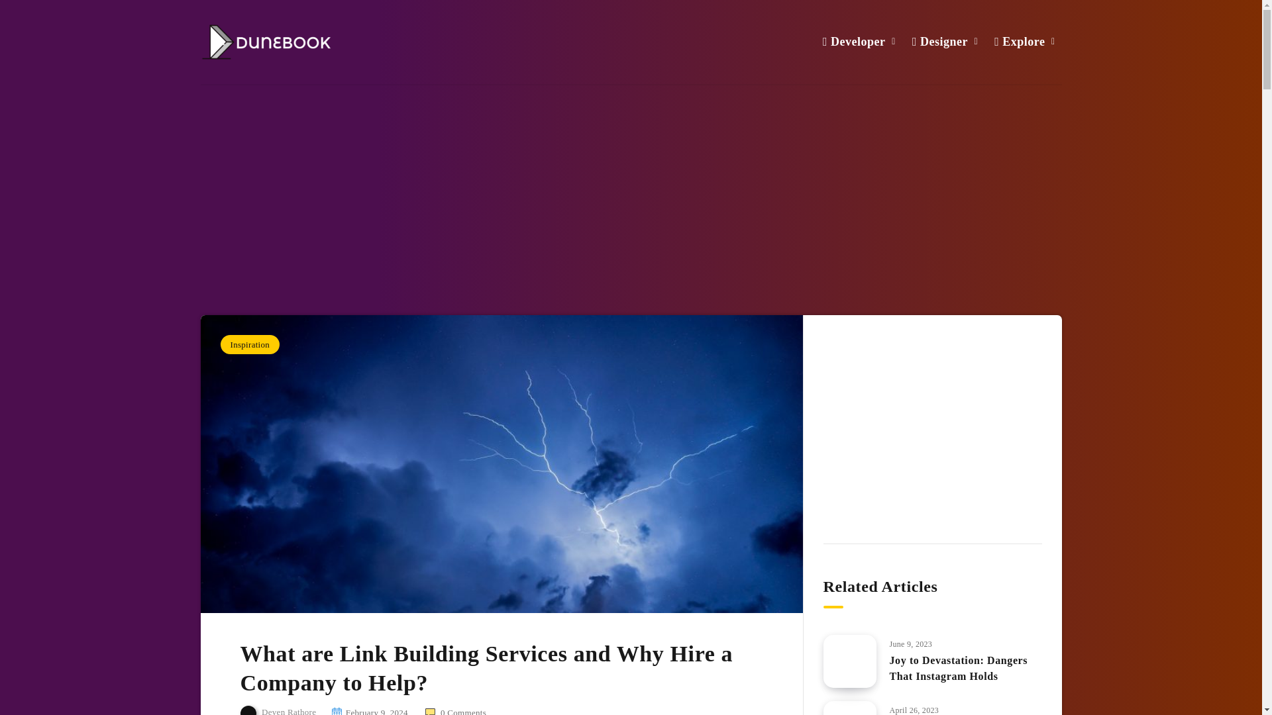 The width and height of the screenshot is (1272, 715). Describe the element at coordinates (939, 41) in the screenshot. I see `Designer` at that location.